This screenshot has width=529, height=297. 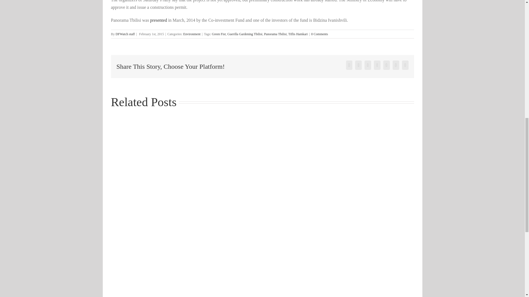 I want to click on 0 Comments, so click(x=319, y=34).